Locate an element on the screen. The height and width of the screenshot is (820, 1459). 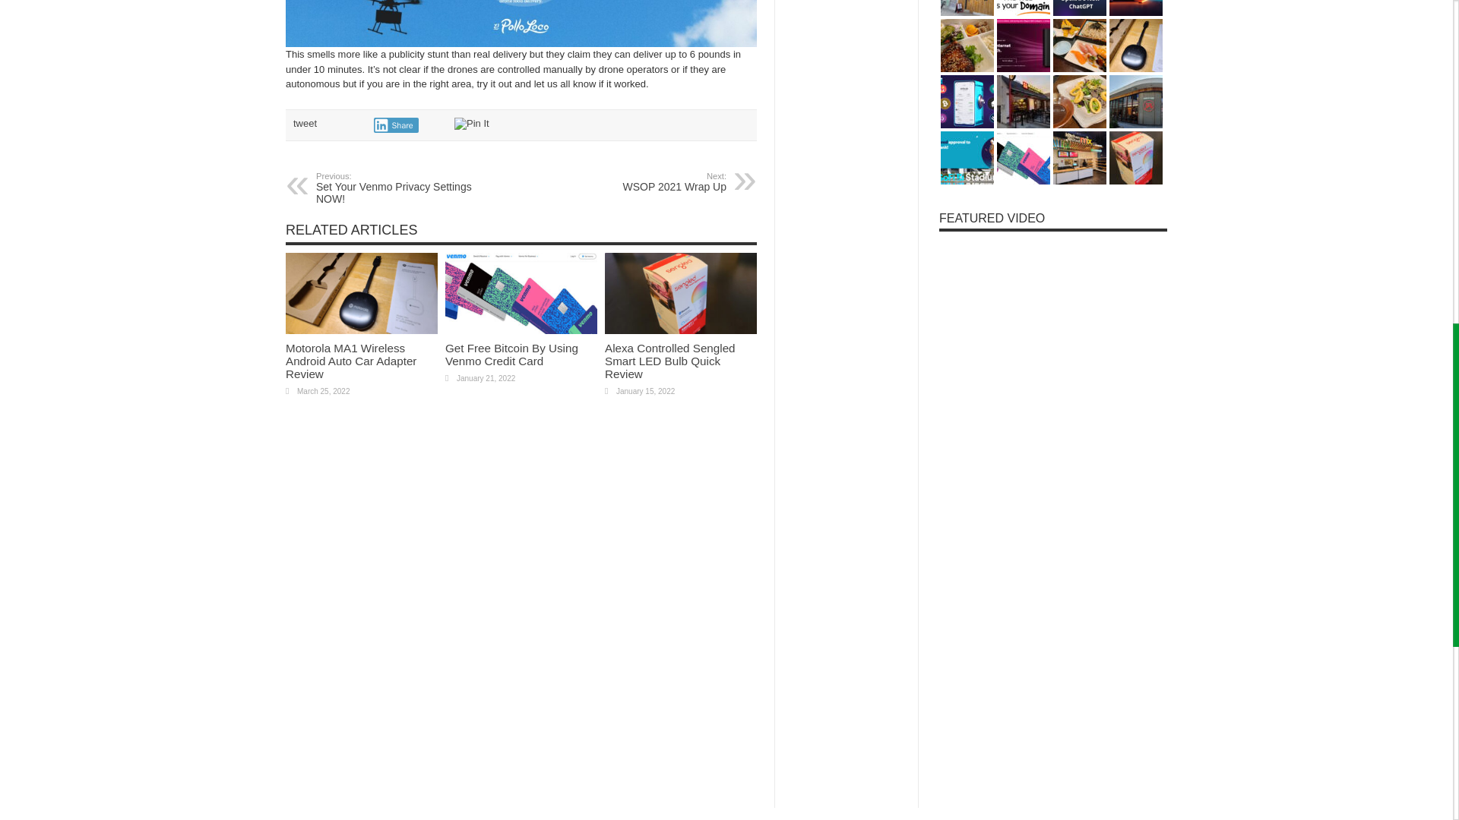
Share is located at coordinates (521, 330).